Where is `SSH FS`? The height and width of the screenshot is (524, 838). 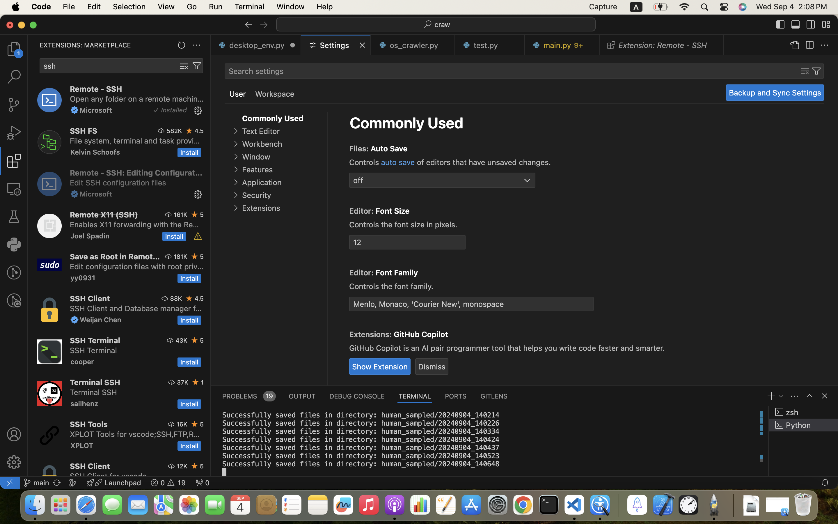 SSH FS is located at coordinates (84, 131).